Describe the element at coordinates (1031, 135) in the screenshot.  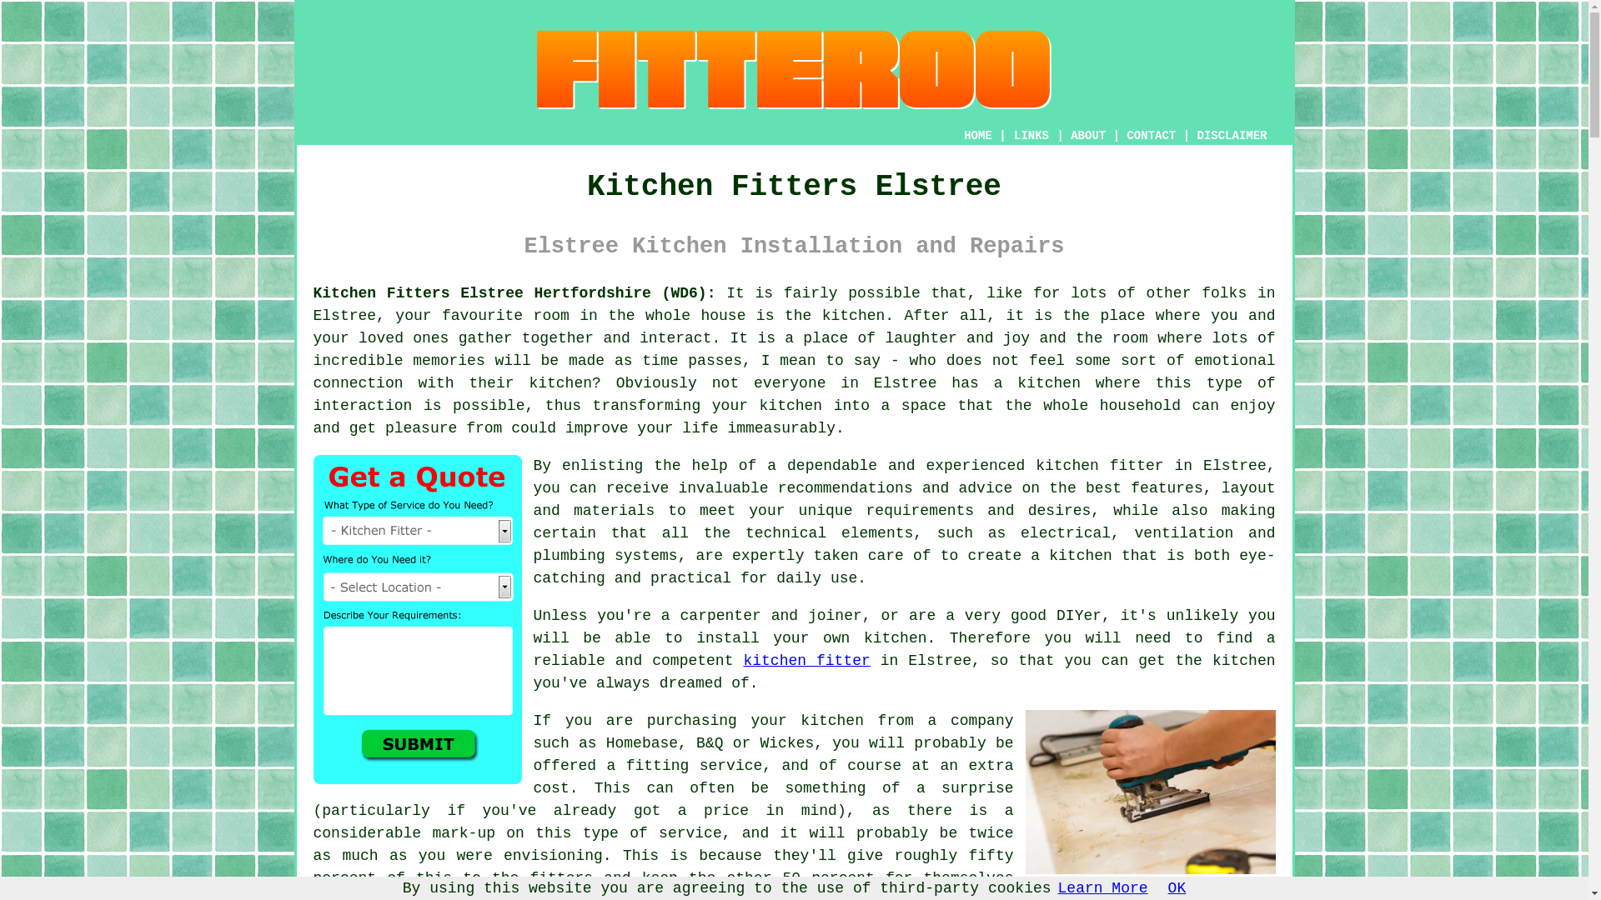
I see `LINKS` at that location.